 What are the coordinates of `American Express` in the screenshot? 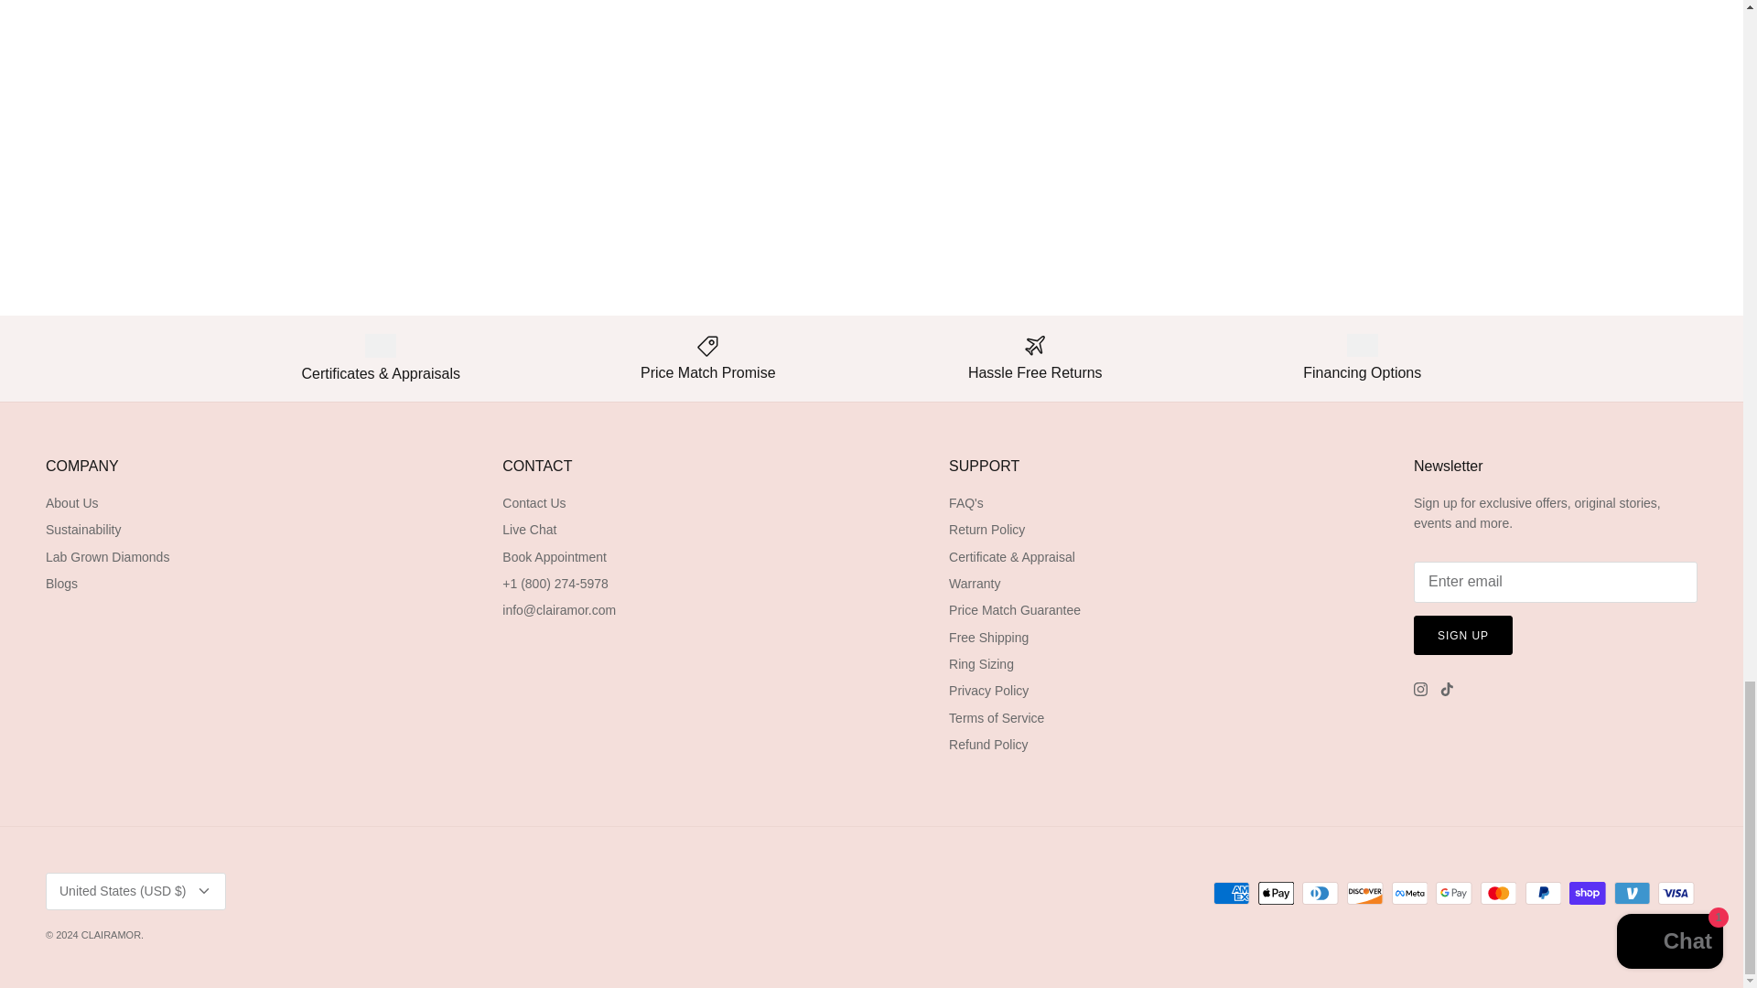 It's located at (1232, 893).